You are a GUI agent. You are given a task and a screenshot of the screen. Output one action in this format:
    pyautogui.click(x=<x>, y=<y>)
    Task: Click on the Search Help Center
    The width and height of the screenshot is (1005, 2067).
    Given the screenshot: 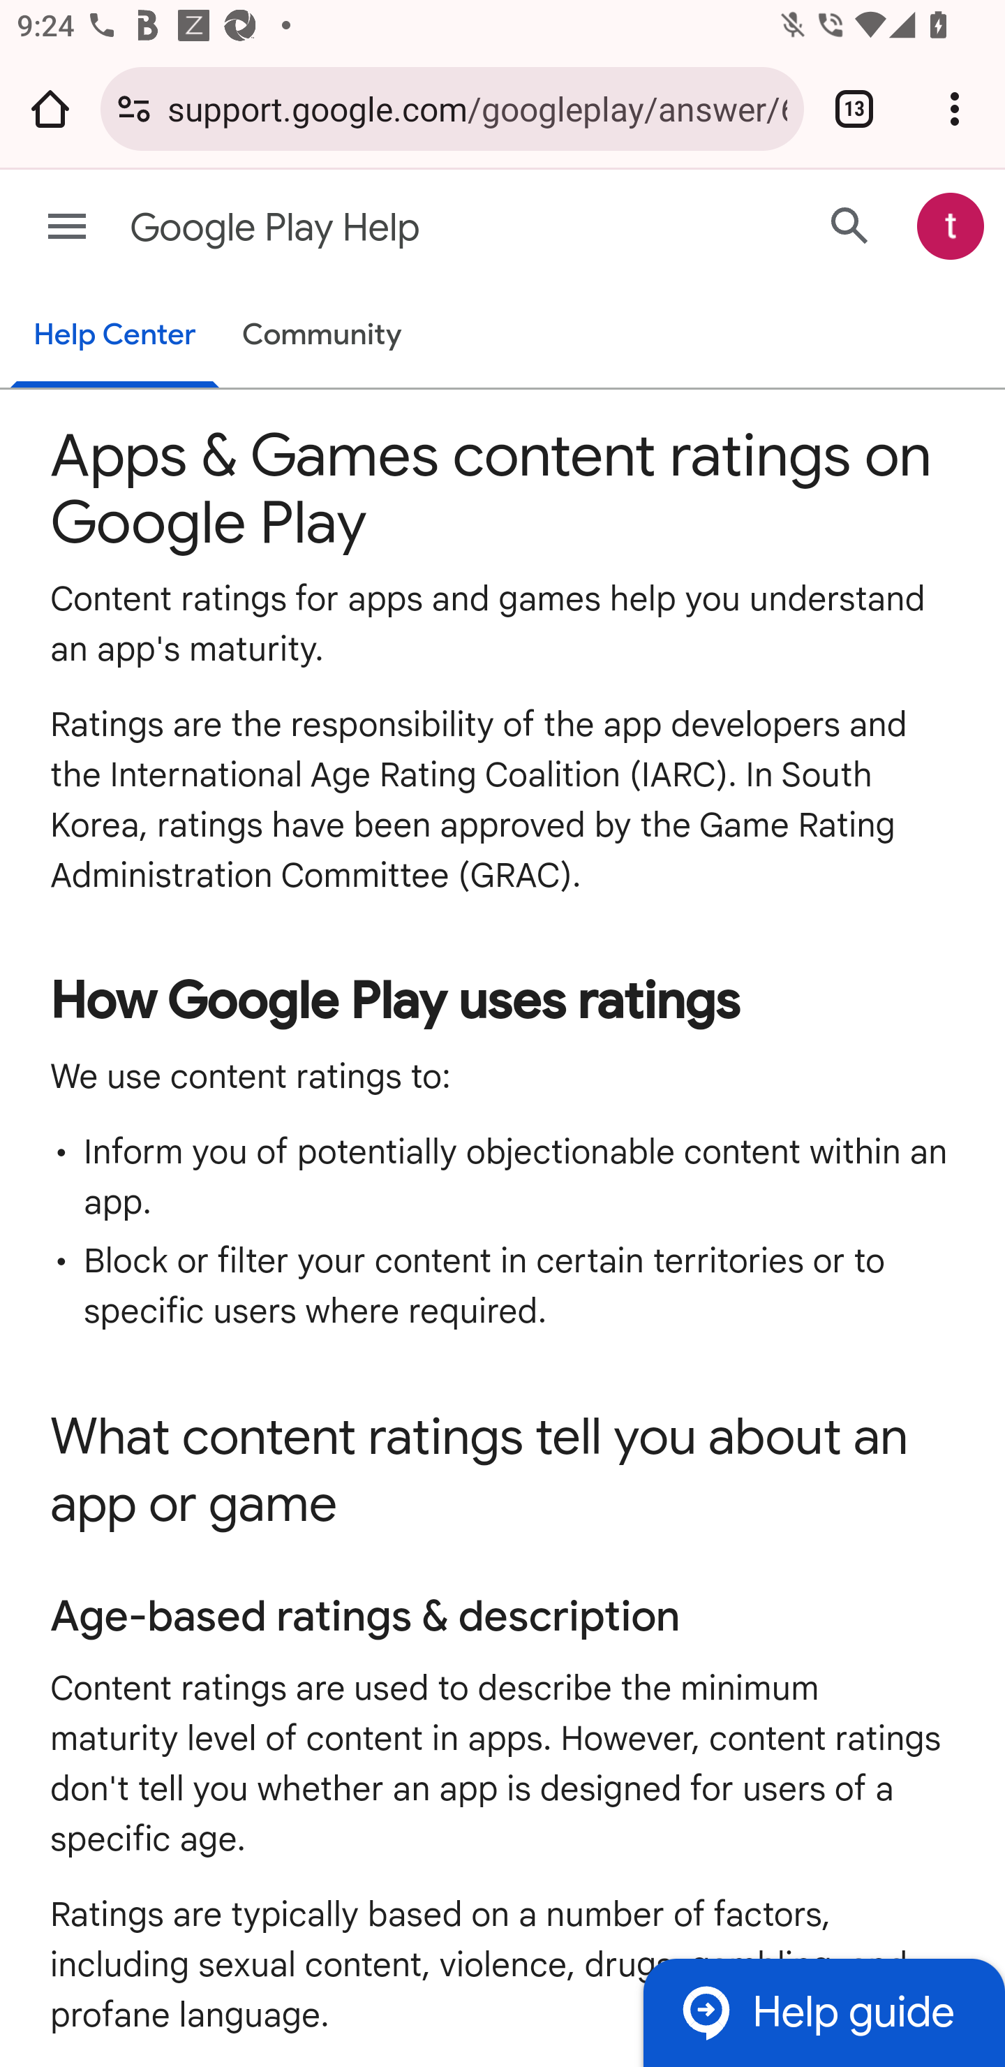 What is the action you would take?
    pyautogui.click(x=850, y=226)
    